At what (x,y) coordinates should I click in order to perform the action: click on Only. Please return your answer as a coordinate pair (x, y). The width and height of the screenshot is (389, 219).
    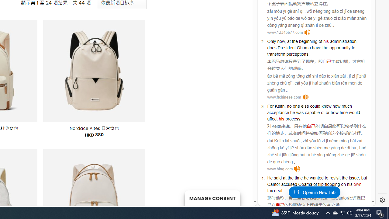
    Looking at the image, I should click on (272, 41).